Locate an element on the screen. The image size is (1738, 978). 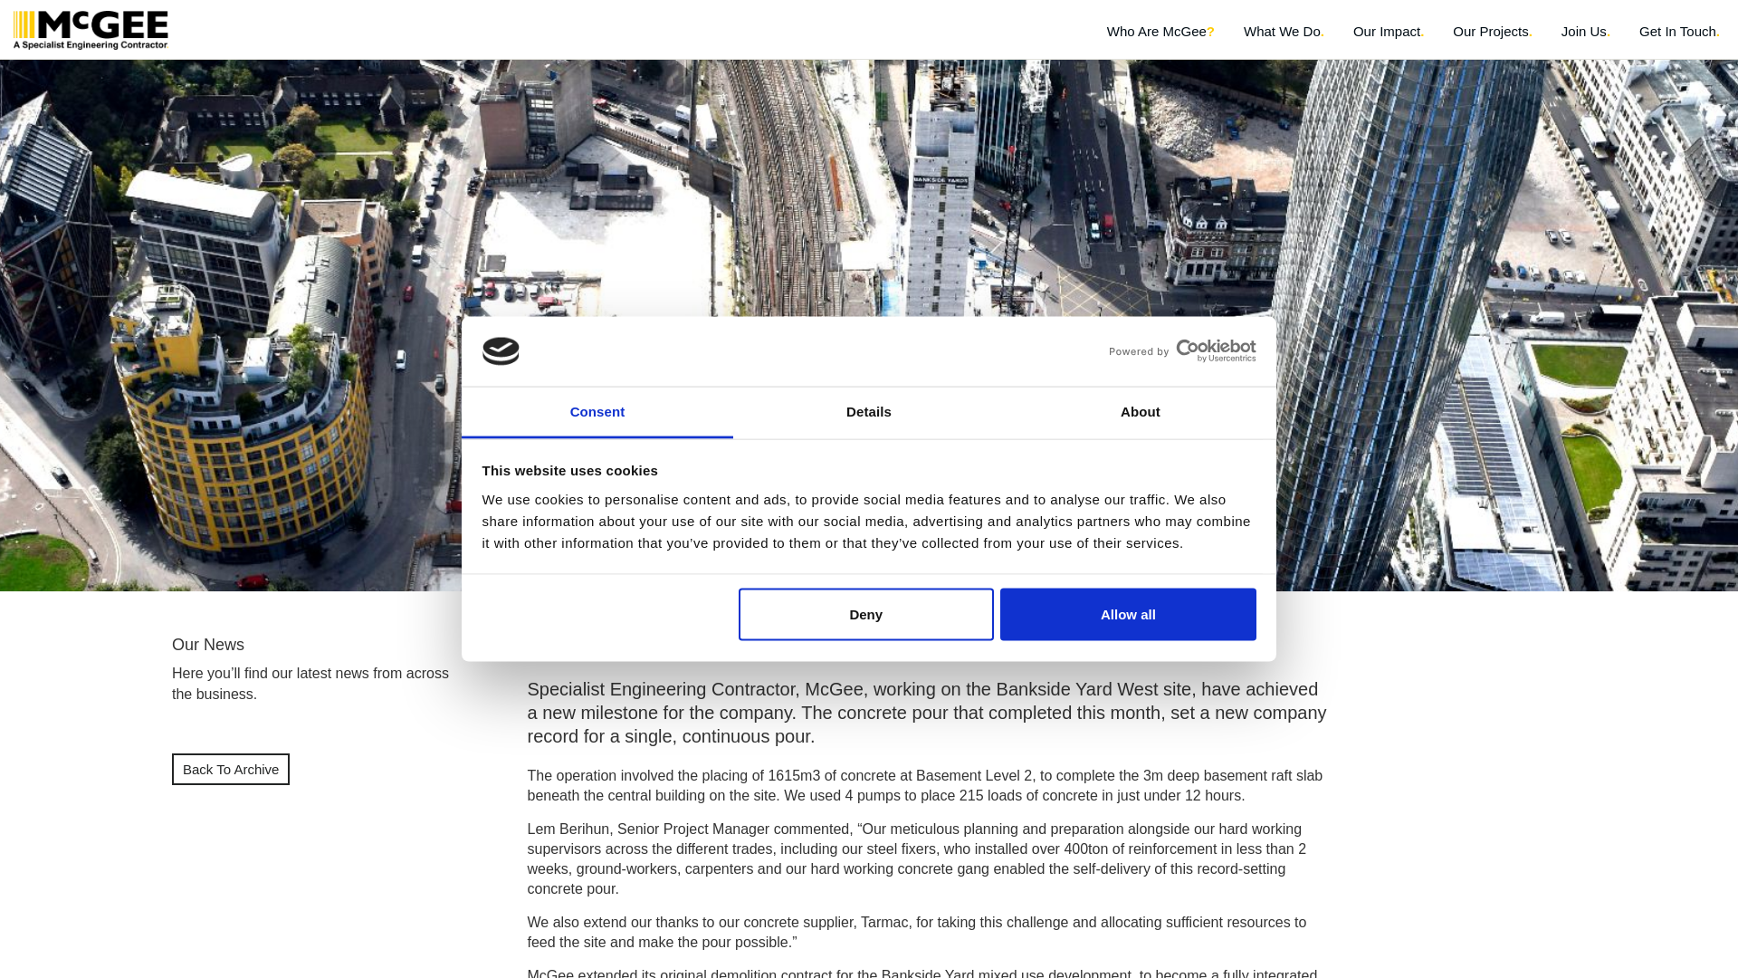
Deny is located at coordinates (866, 615).